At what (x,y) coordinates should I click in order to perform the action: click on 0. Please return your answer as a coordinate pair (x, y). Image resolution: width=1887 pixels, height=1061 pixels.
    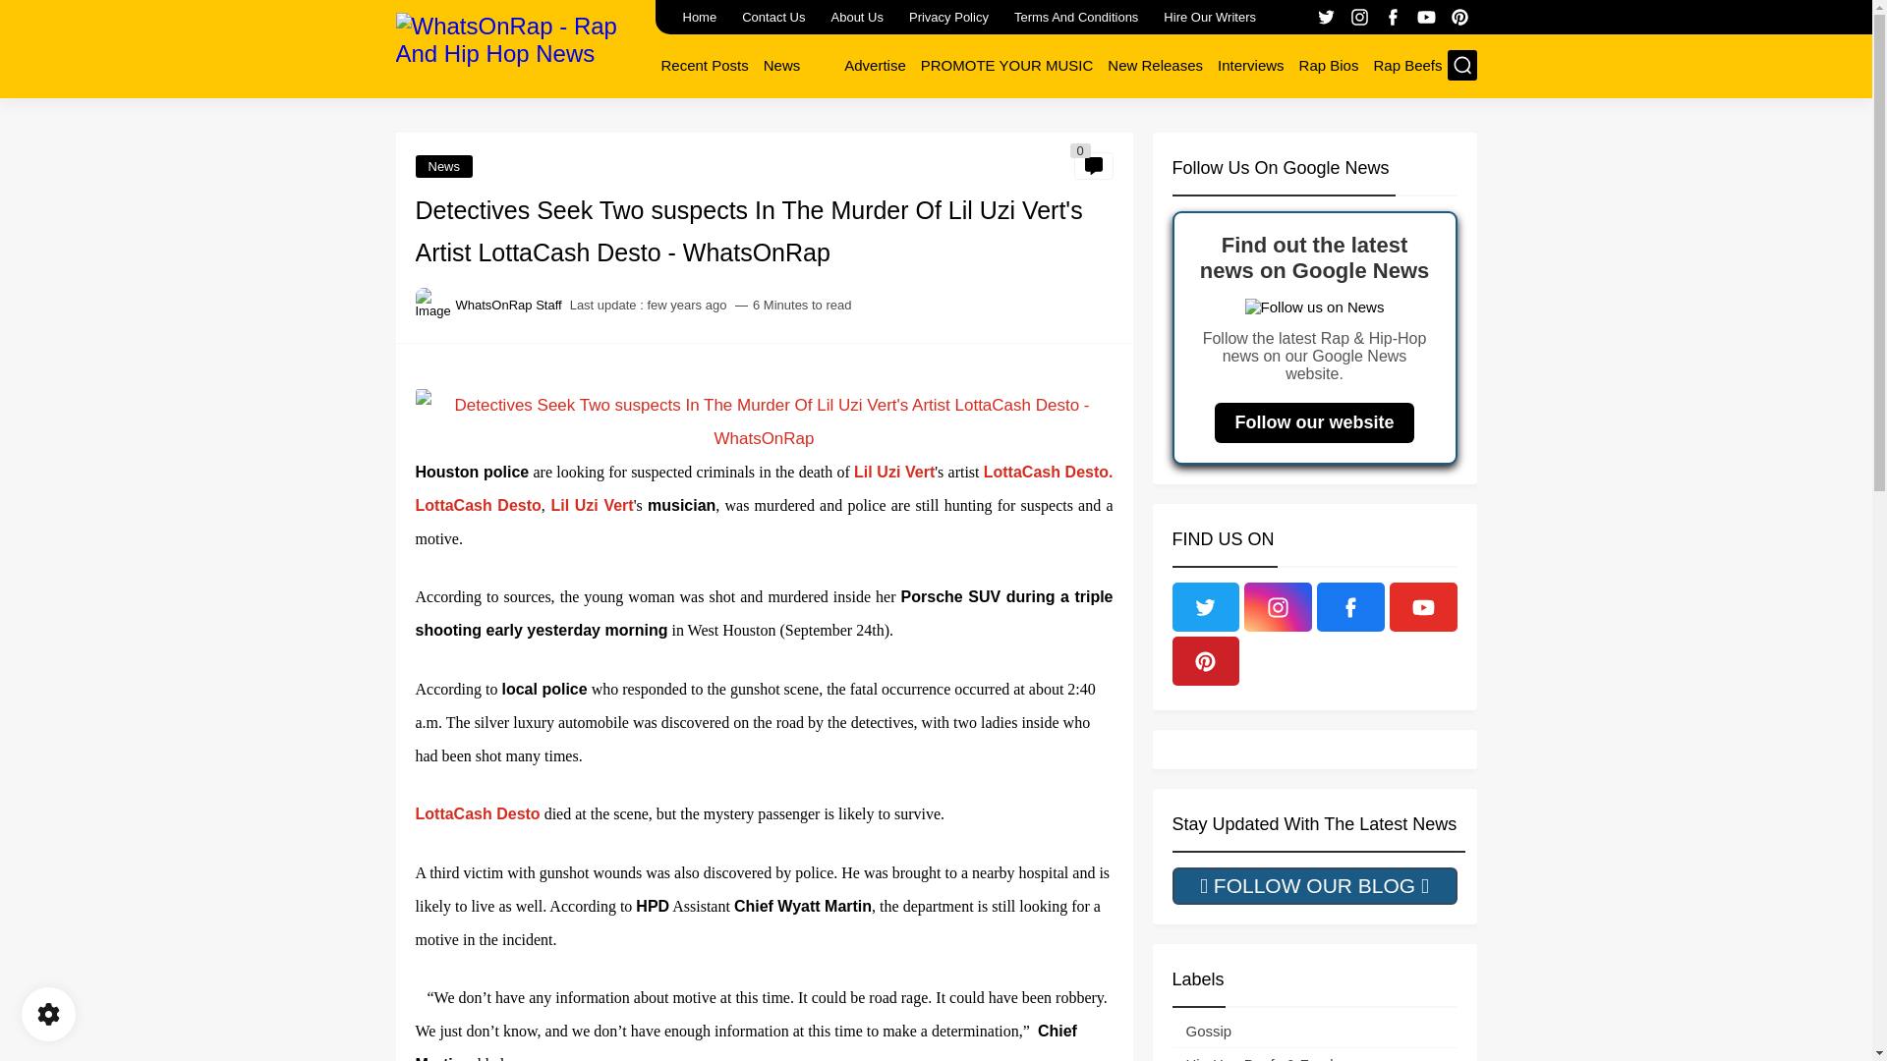
    Looking at the image, I should click on (1093, 165).